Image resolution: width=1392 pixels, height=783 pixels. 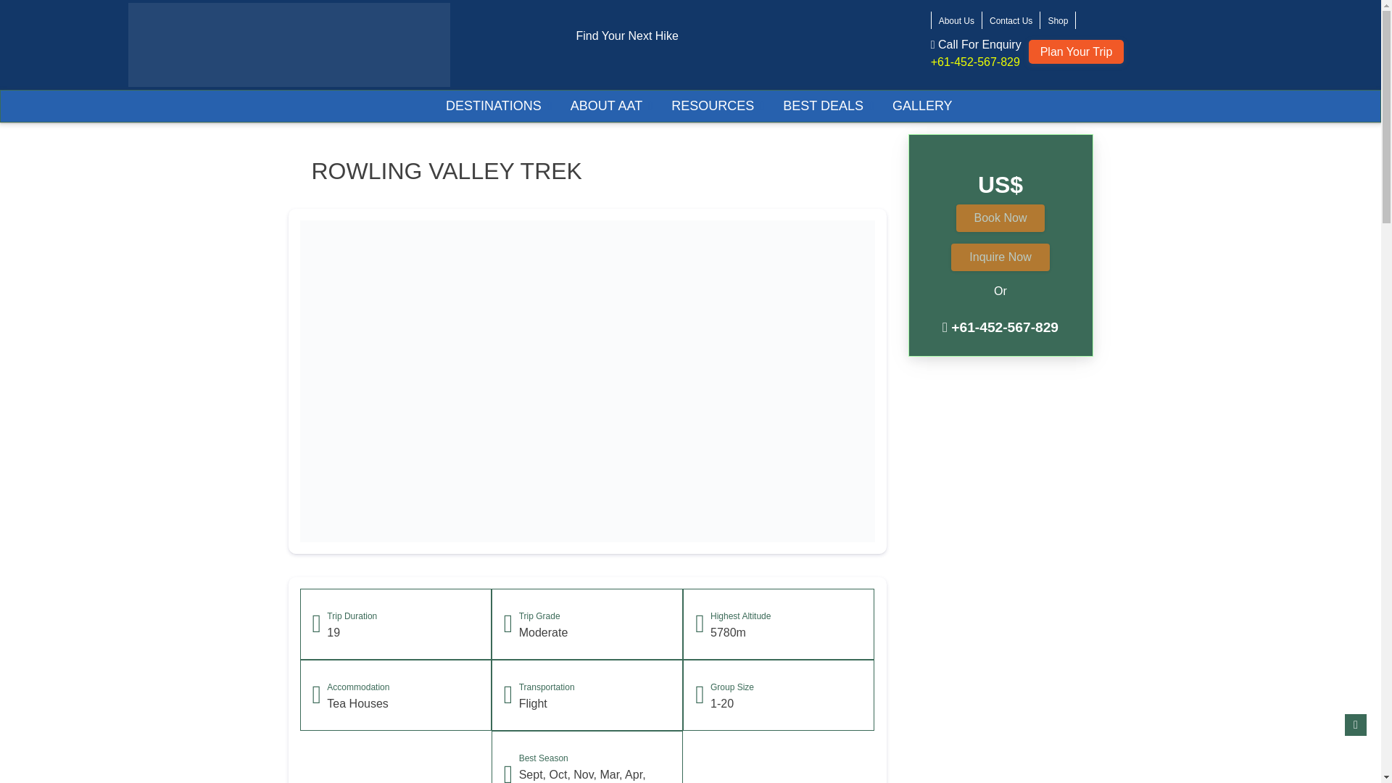 What do you see at coordinates (956, 20) in the screenshot?
I see `About Us` at bounding box center [956, 20].